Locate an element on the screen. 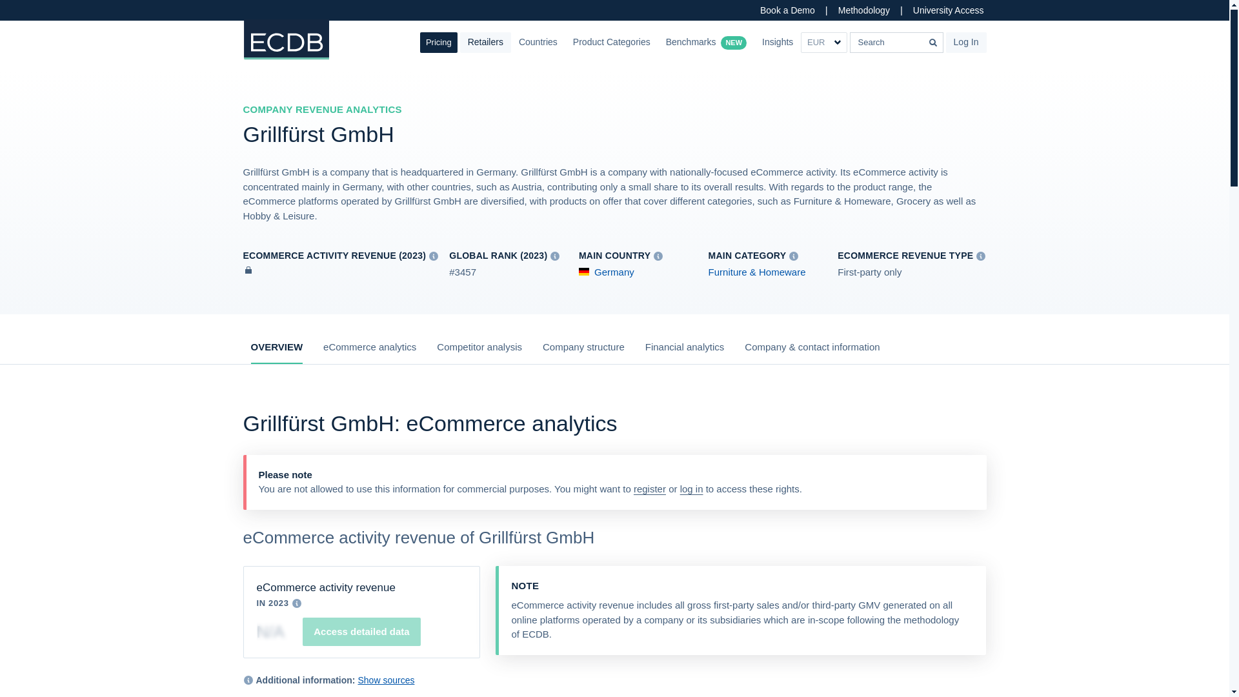 This screenshot has height=697, width=1239. University Access is located at coordinates (949, 10).